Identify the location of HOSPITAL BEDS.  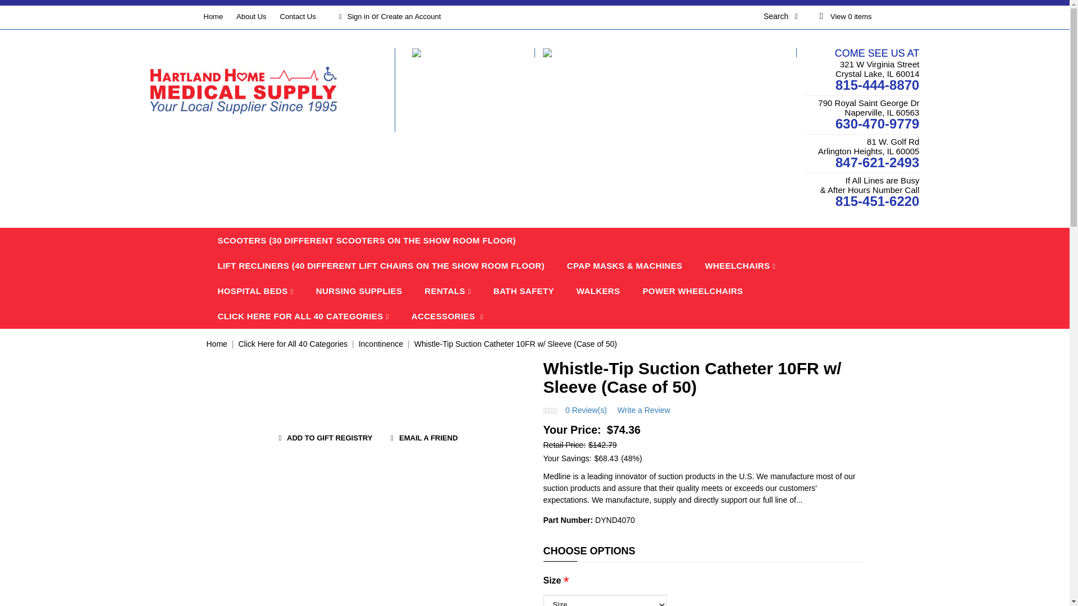
(256, 291).